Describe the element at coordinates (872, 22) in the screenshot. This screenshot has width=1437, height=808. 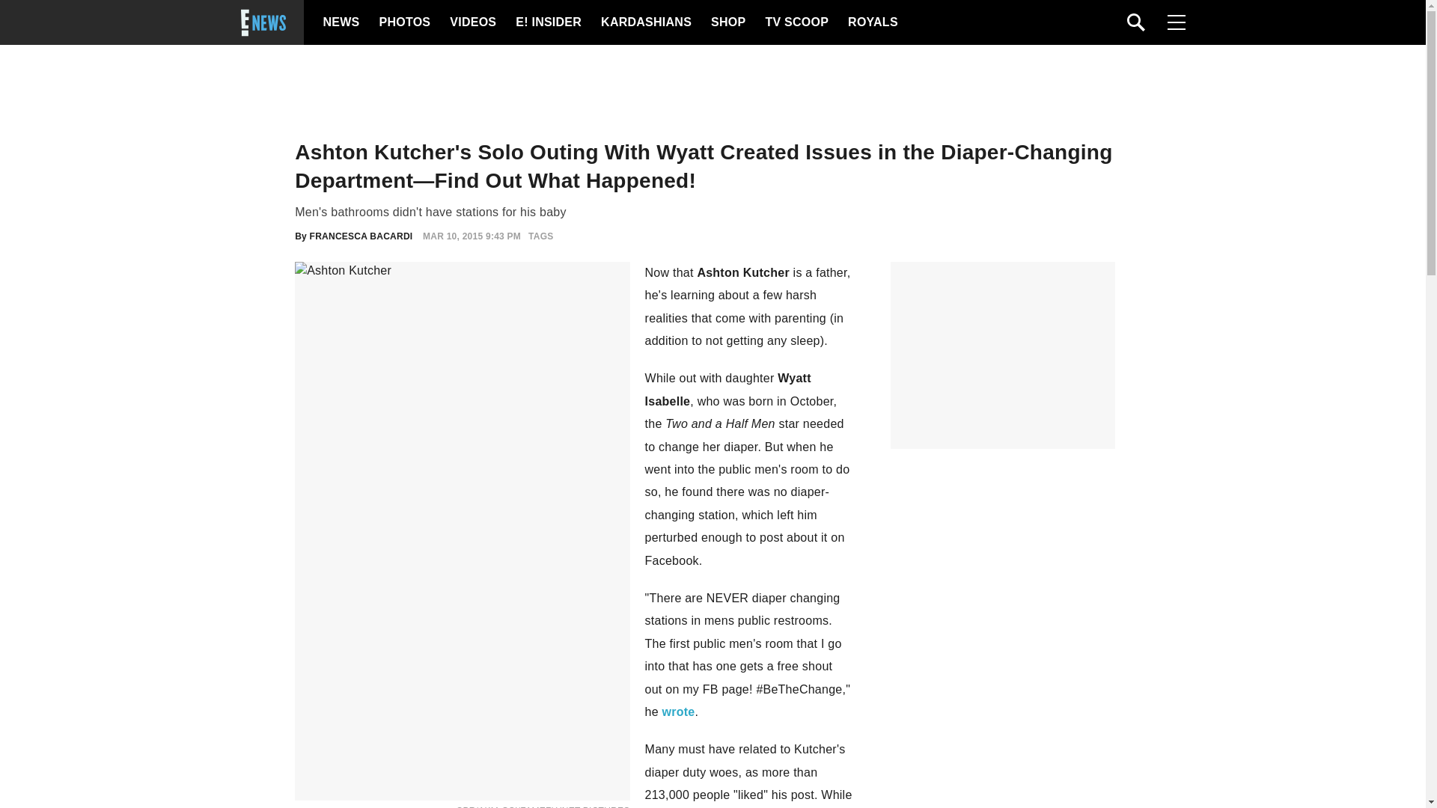
I see `ROYALS` at that location.